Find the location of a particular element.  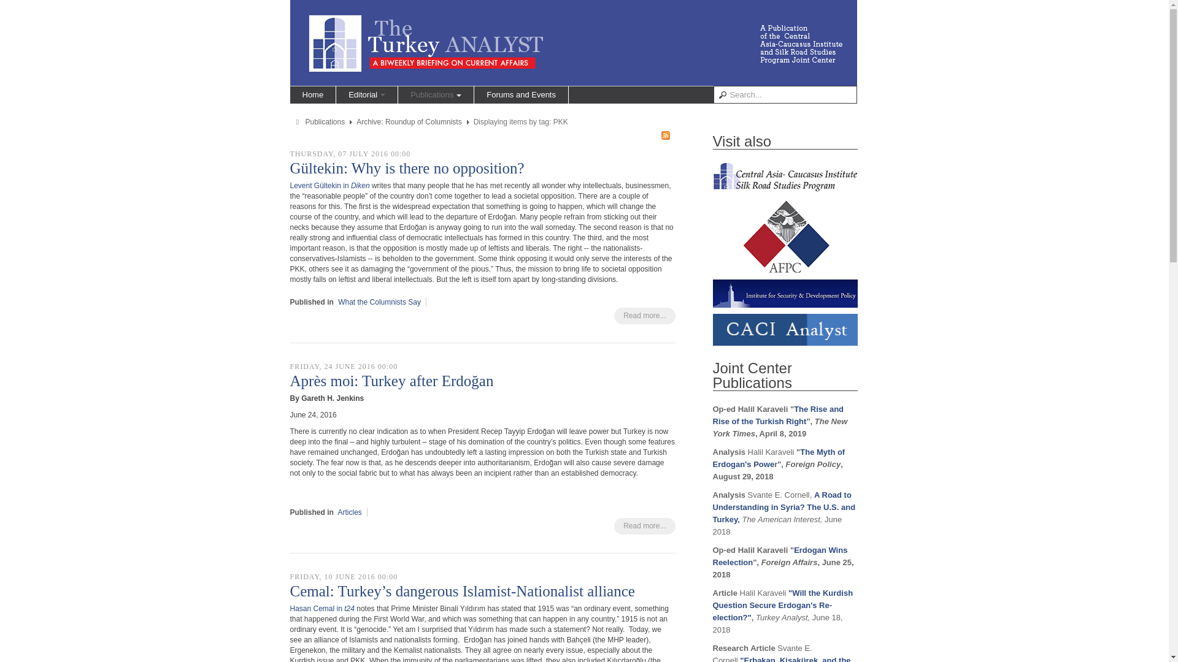

Read more... is located at coordinates (644, 316).